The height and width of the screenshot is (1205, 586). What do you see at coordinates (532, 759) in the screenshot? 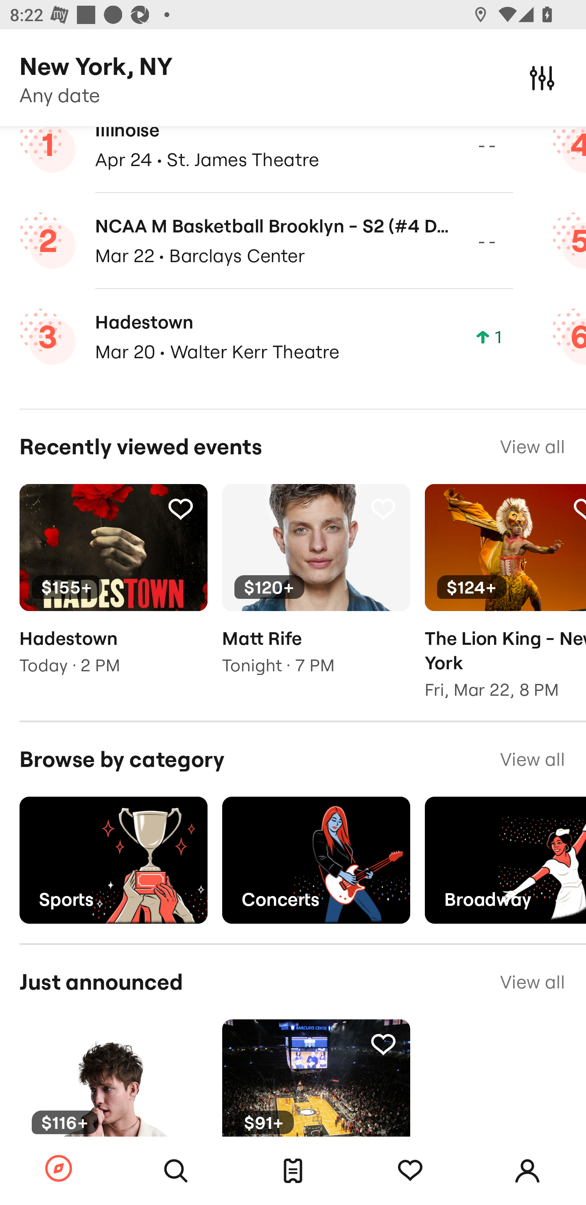
I see `View all` at bounding box center [532, 759].